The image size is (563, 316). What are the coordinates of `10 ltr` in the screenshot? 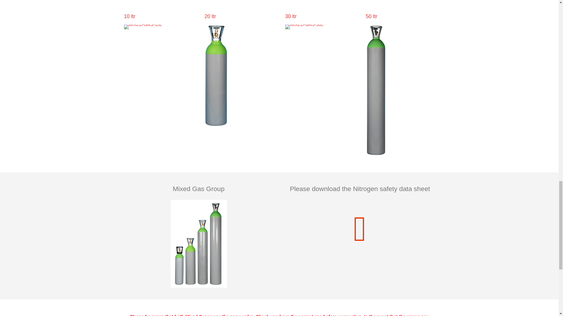 It's located at (129, 16).